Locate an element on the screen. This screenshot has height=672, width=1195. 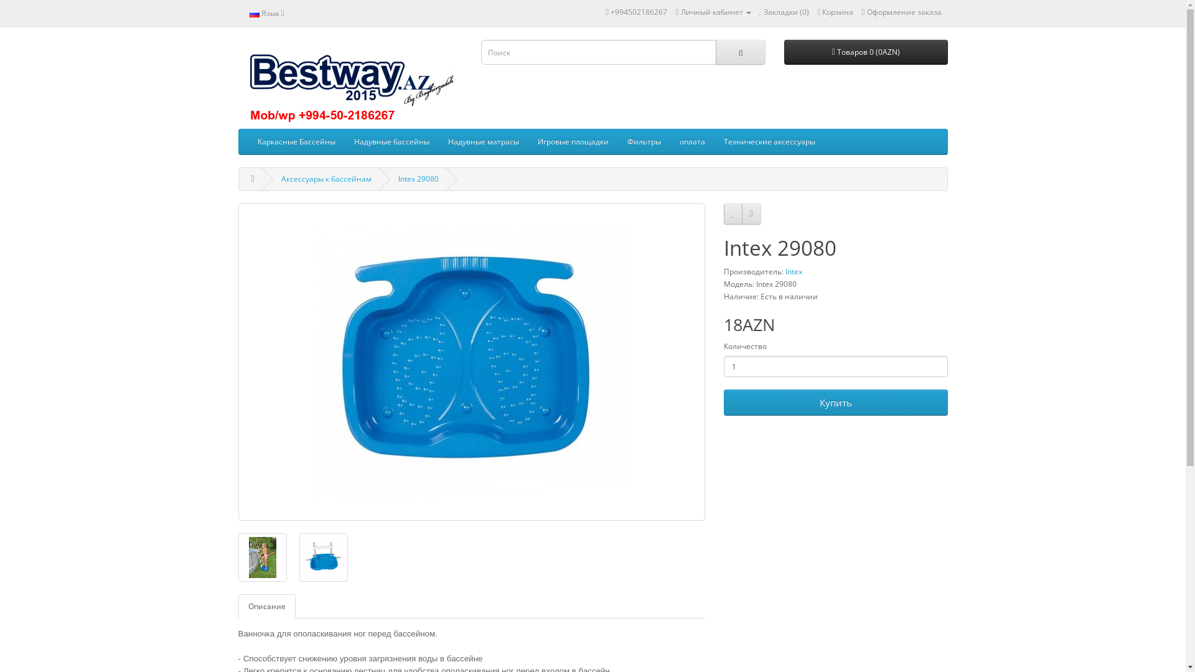
Intex is located at coordinates (794, 271).